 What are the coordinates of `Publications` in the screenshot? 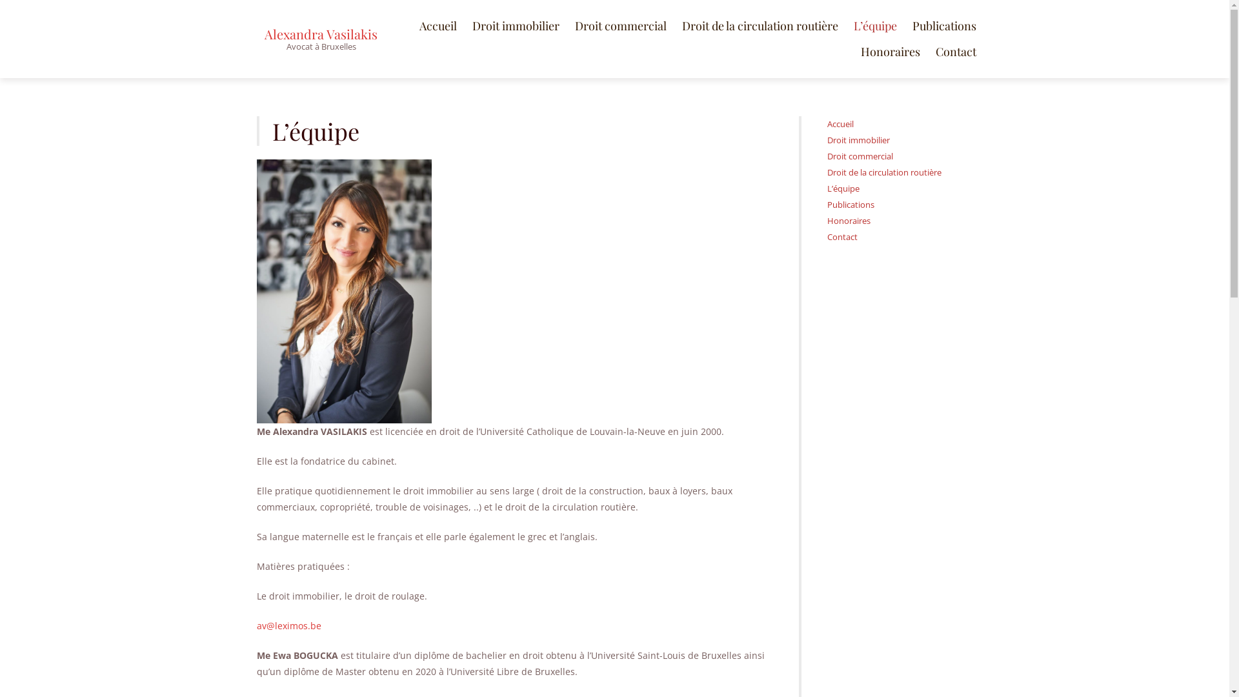 It's located at (851, 205).